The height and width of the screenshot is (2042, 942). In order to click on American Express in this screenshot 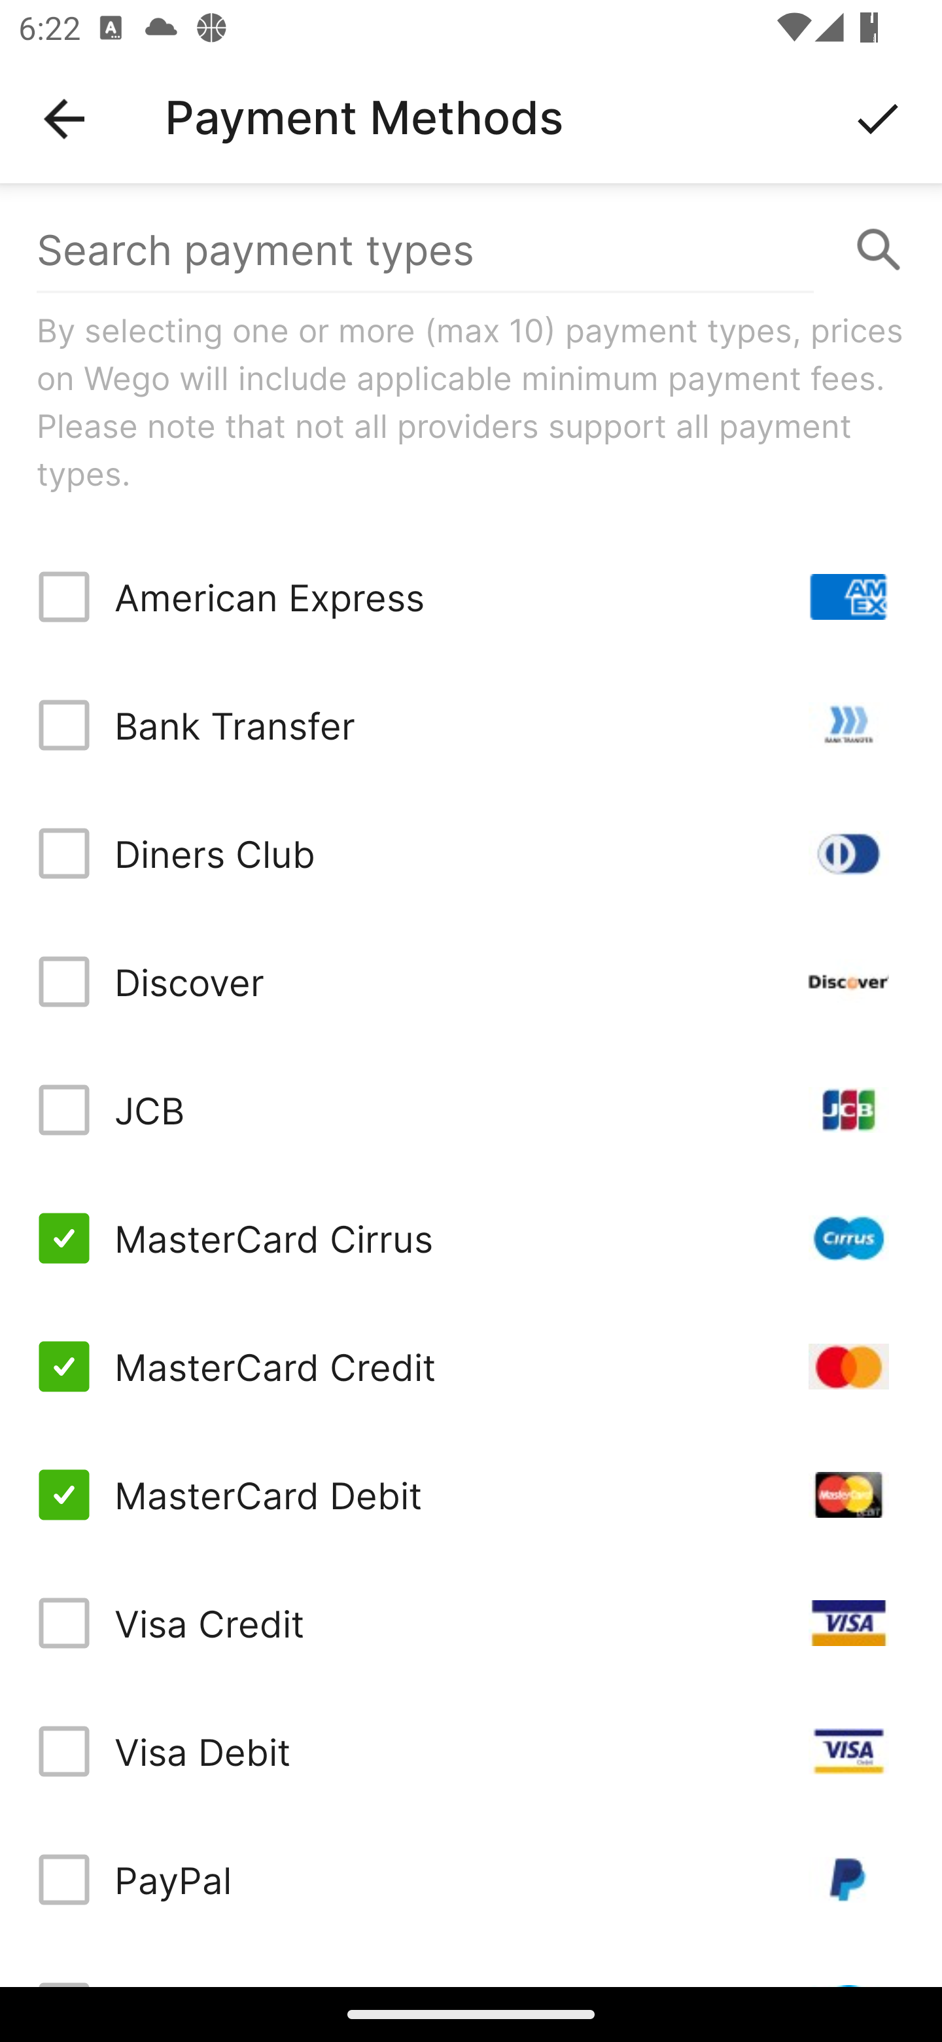, I will do `click(471, 597)`.